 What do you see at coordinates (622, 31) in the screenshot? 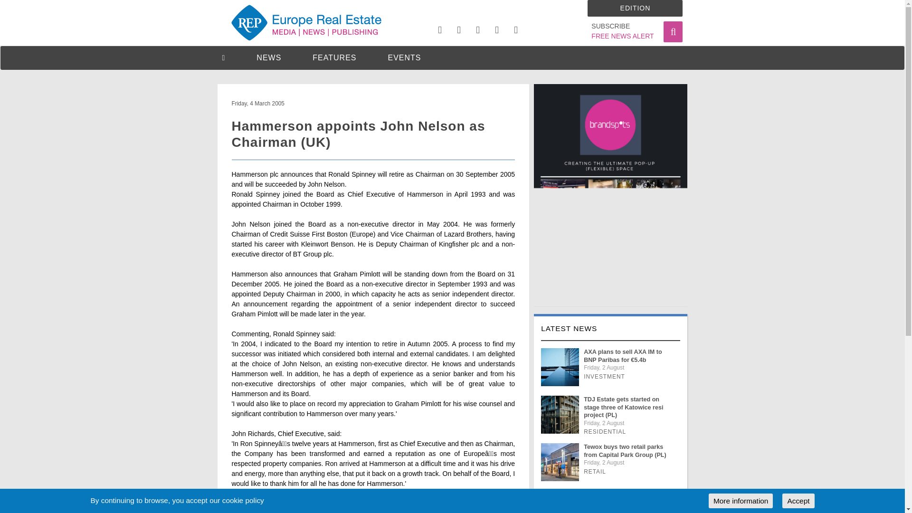
I see `EDITION` at bounding box center [622, 31].